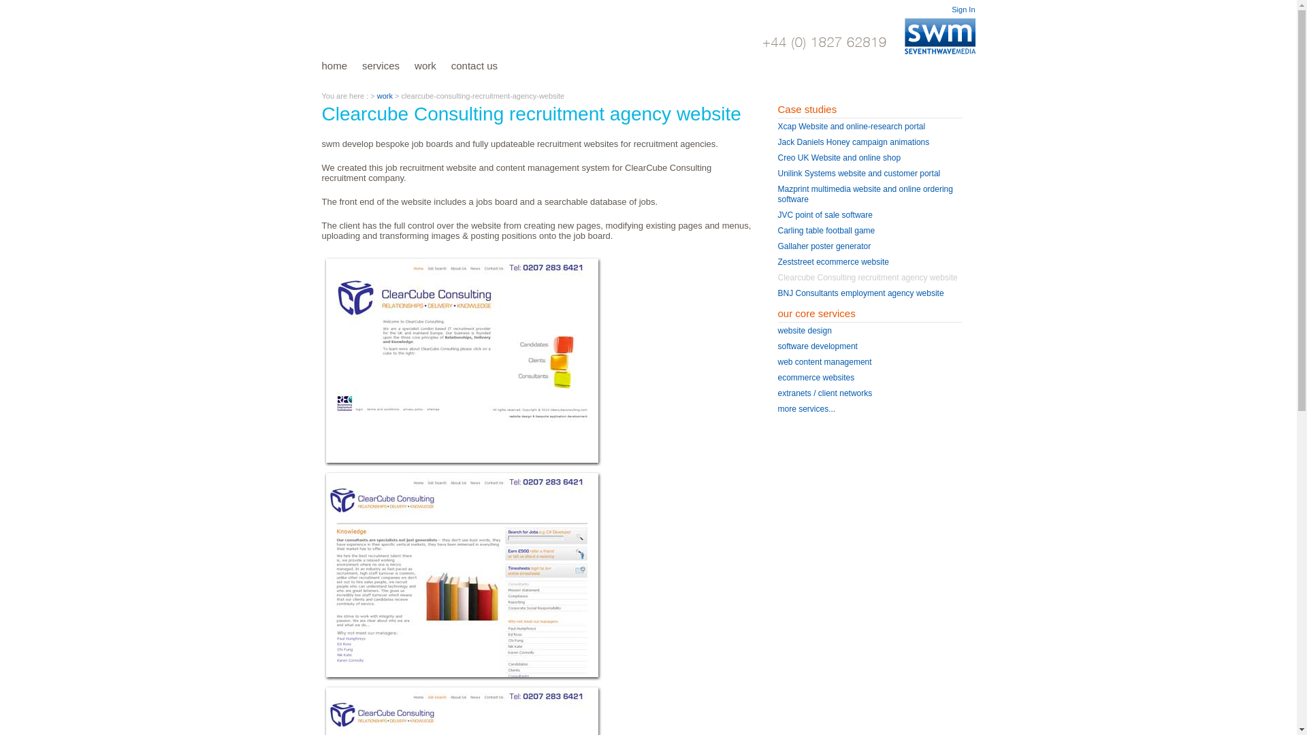  Describe the element at coordinates (865, 195) in the screenshot. I see `Mazprint multimedia website and online ordering software` at that location.